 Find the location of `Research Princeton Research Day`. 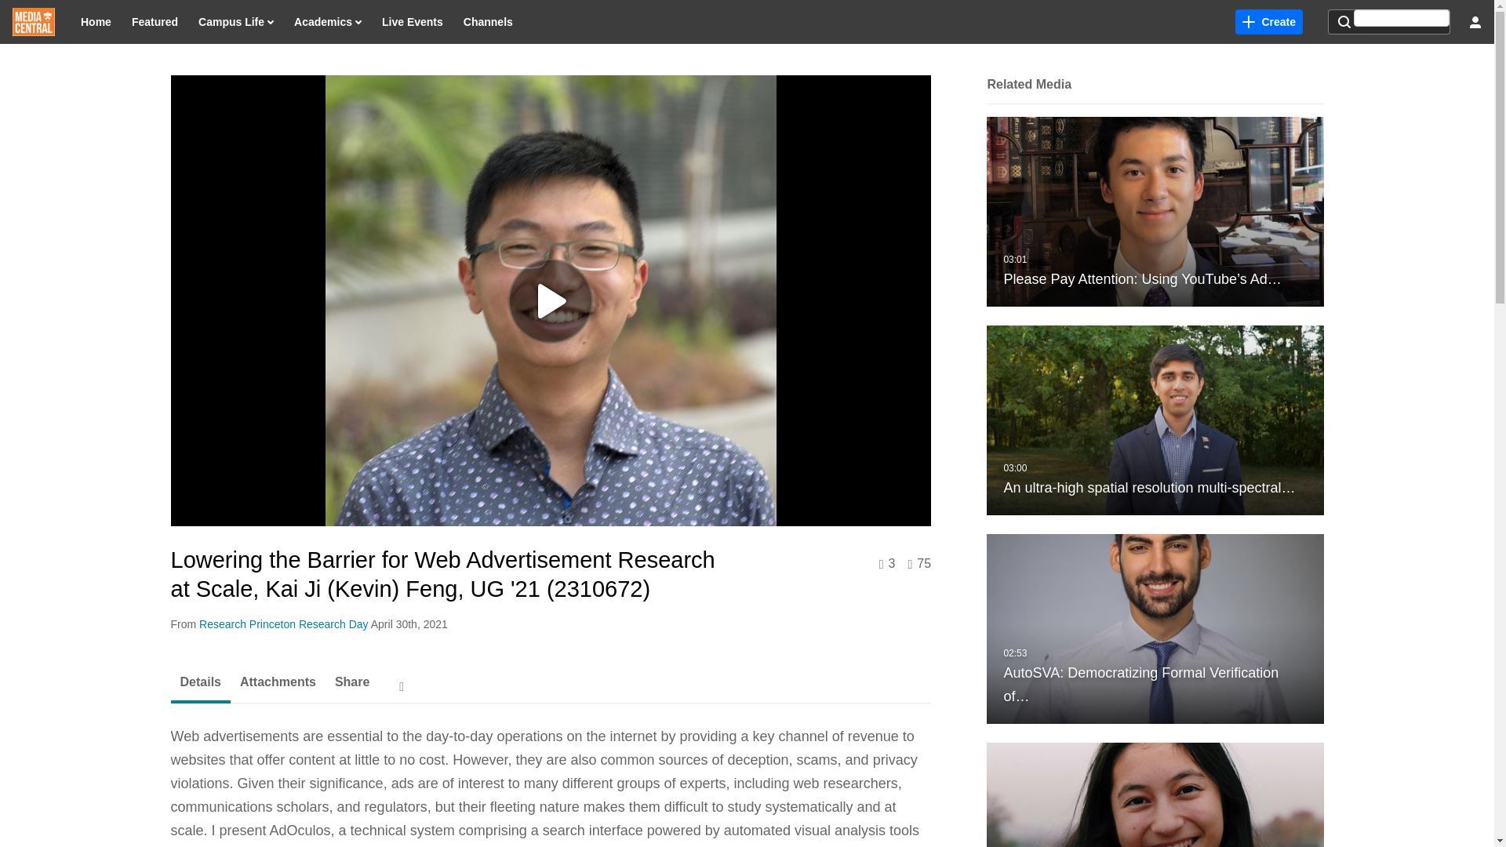

Research Princeton Research Day is located at coordinates (284, 624).